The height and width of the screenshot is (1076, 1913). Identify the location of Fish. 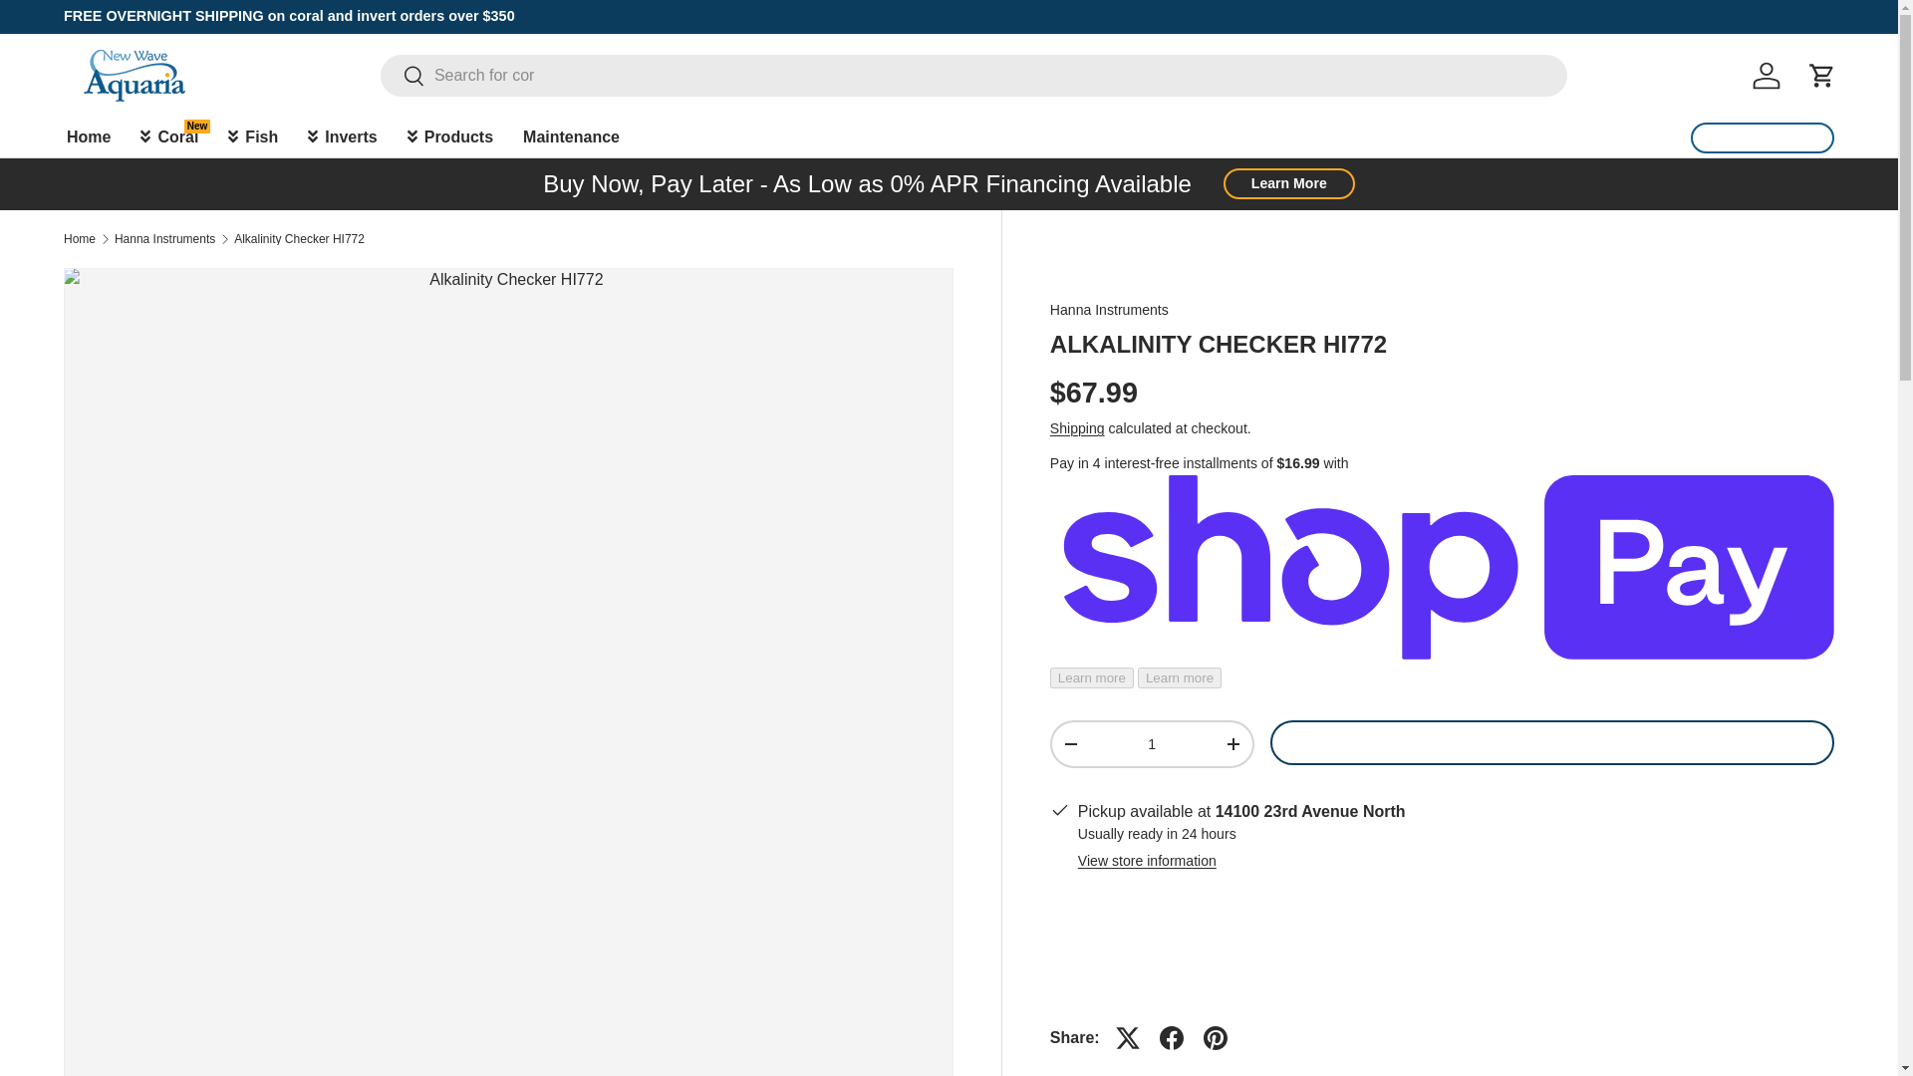
(252, 135).